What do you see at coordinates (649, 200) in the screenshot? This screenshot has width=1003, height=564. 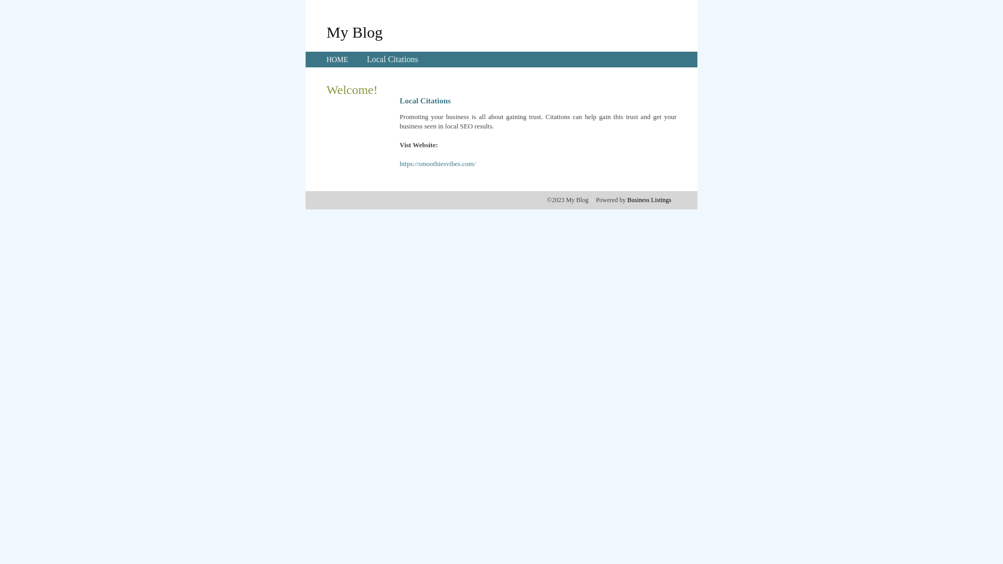 I see `Business Listings` at bounding box center [649, 200].